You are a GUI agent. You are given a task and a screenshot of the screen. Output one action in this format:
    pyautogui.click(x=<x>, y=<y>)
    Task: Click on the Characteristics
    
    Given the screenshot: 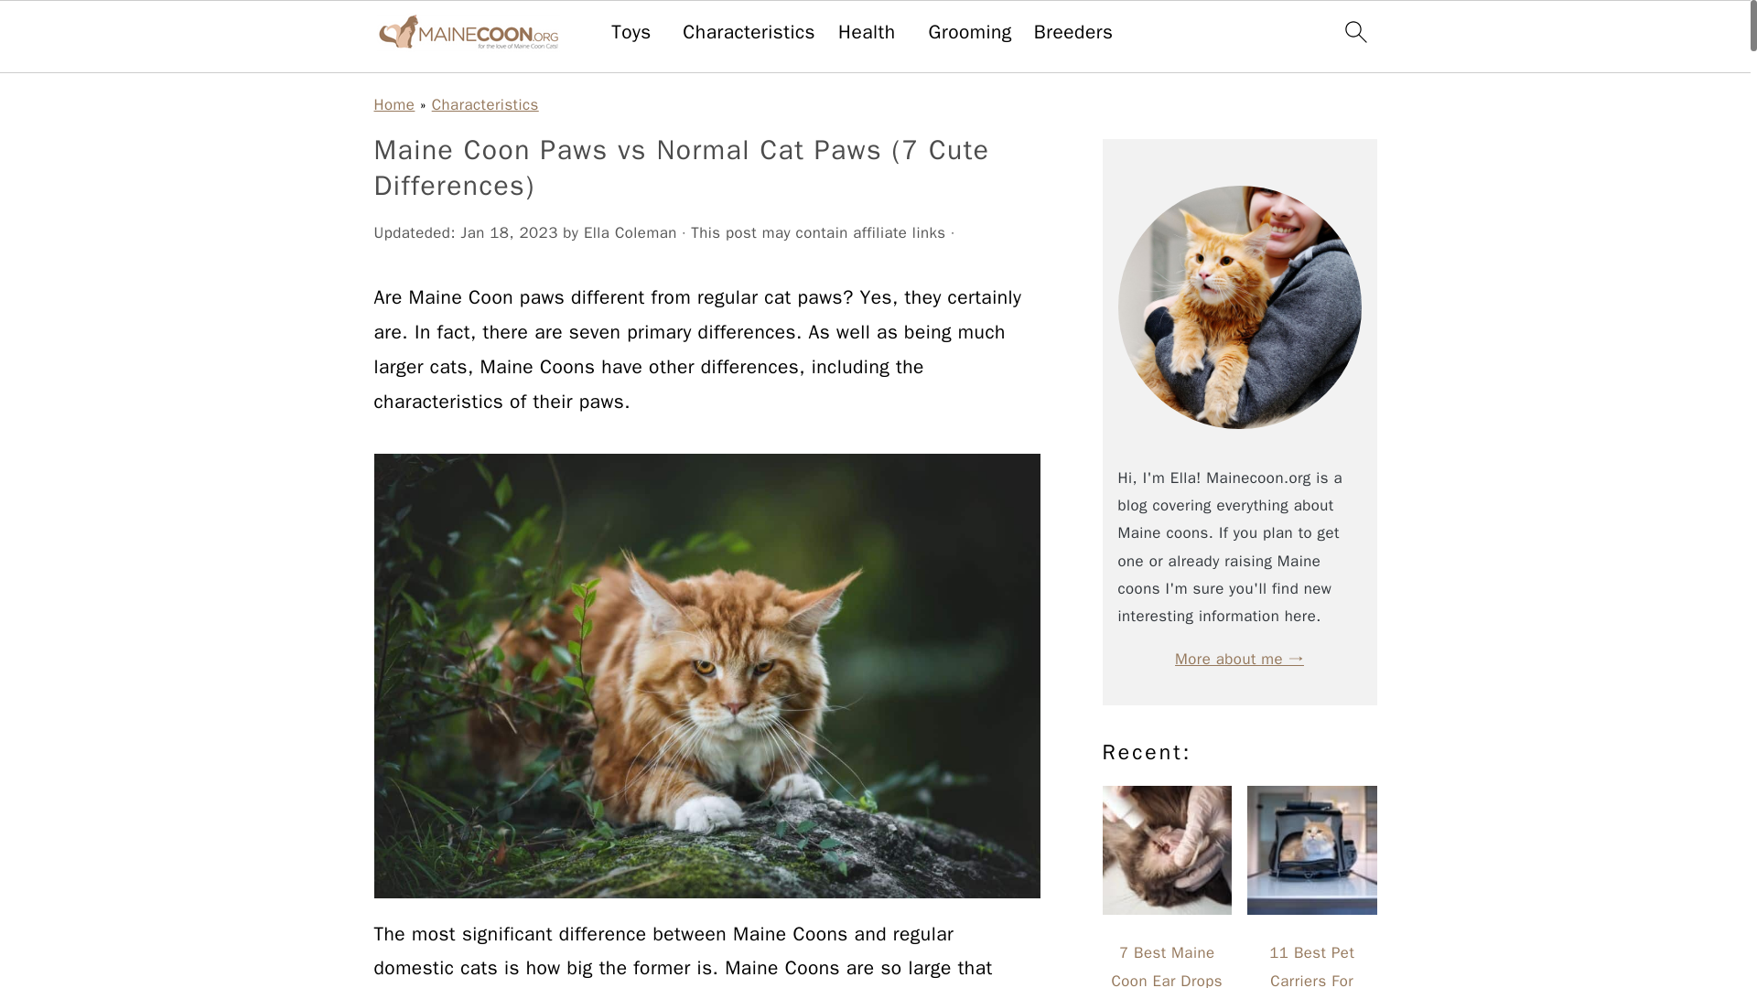 What is the action you would take?
    pyautogui.click(x=749, y=31)
    